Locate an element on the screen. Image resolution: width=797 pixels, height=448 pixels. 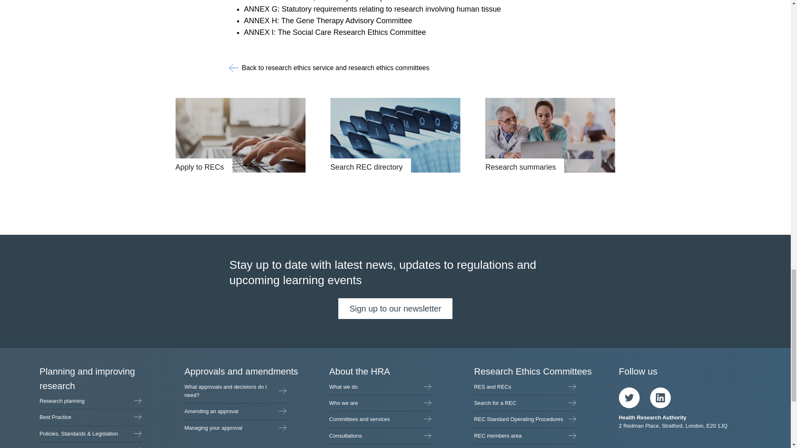
What approvals and decisions do I need? is located at coordinates (236, 391).